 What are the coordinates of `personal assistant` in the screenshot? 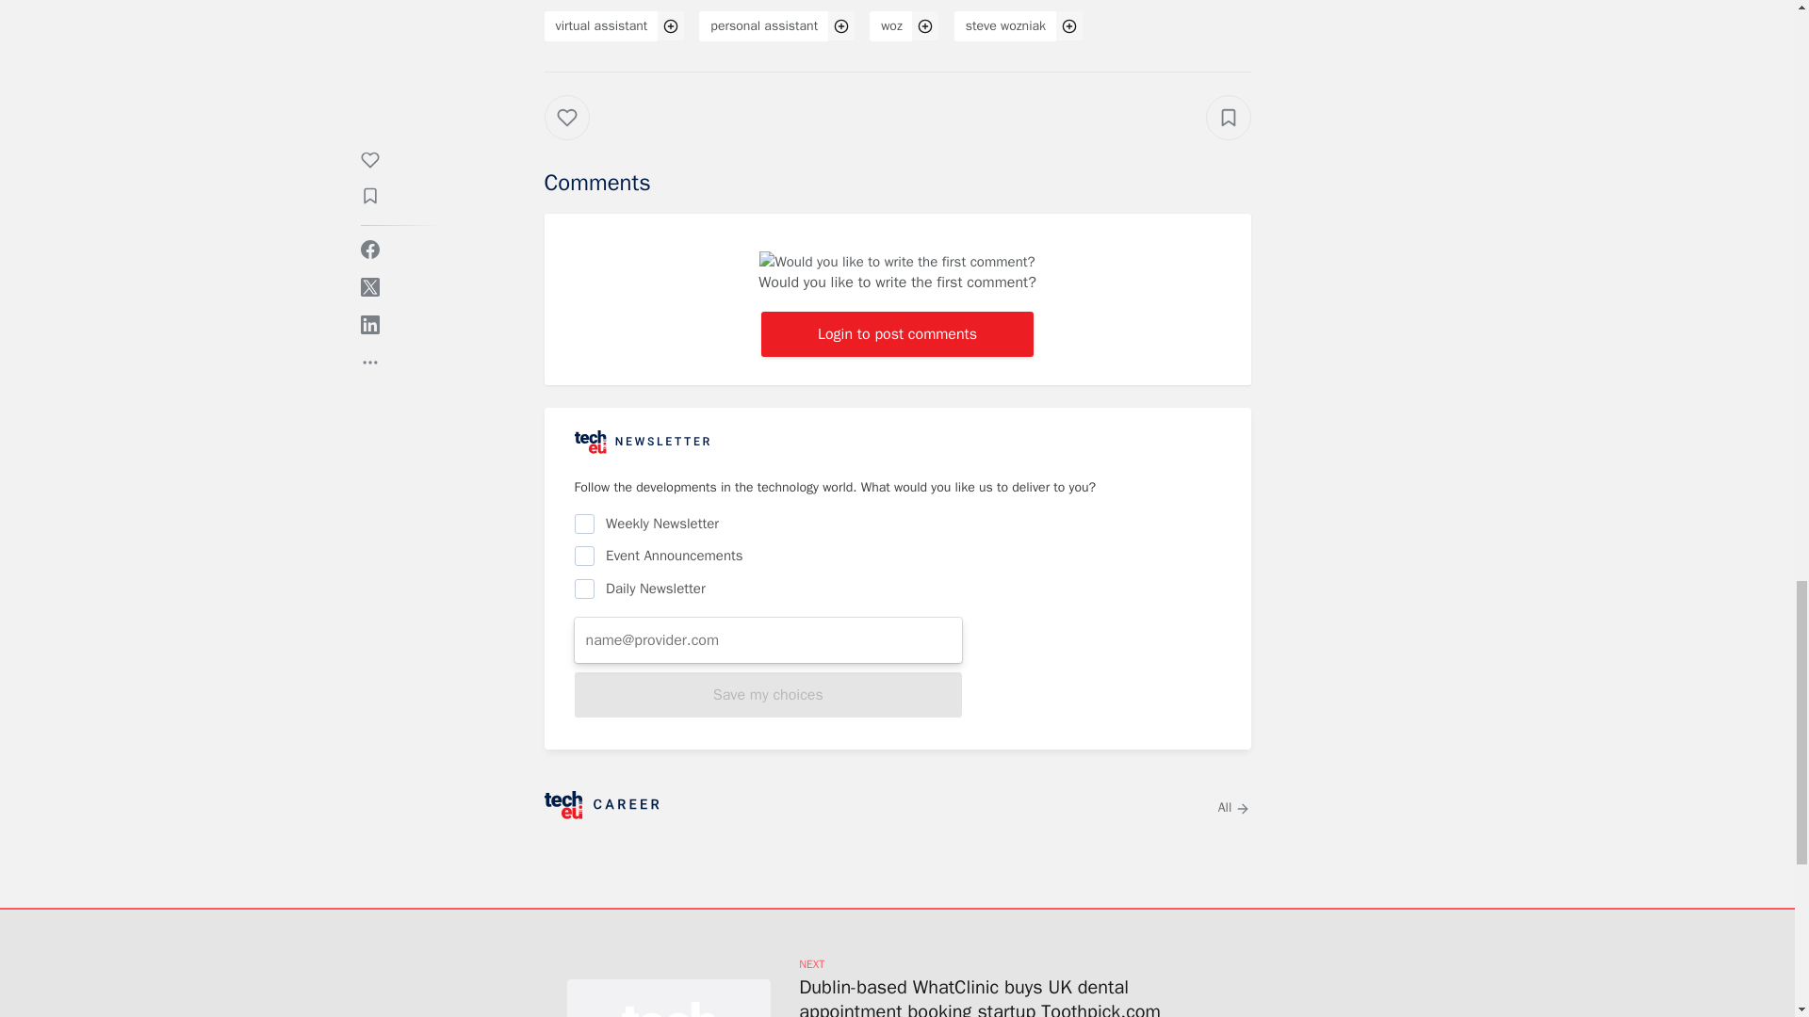 It's located at (763, 26).